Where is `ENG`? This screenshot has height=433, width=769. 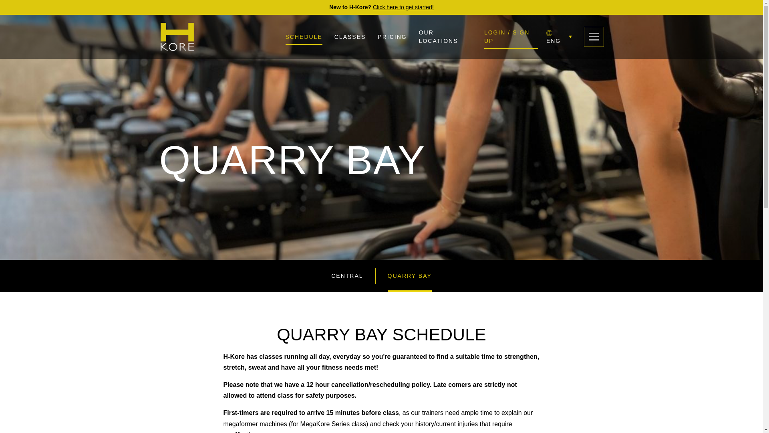 ENG is located at coordinates (559, 37).